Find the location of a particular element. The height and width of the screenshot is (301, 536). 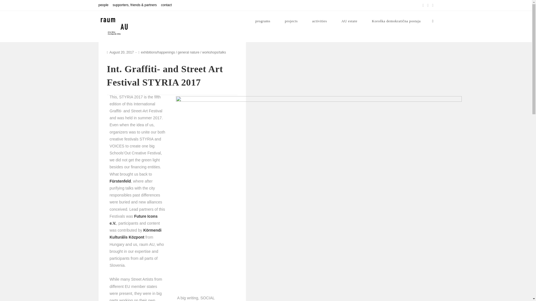

Future Icons e.V. is located at coordinates (133, 220).